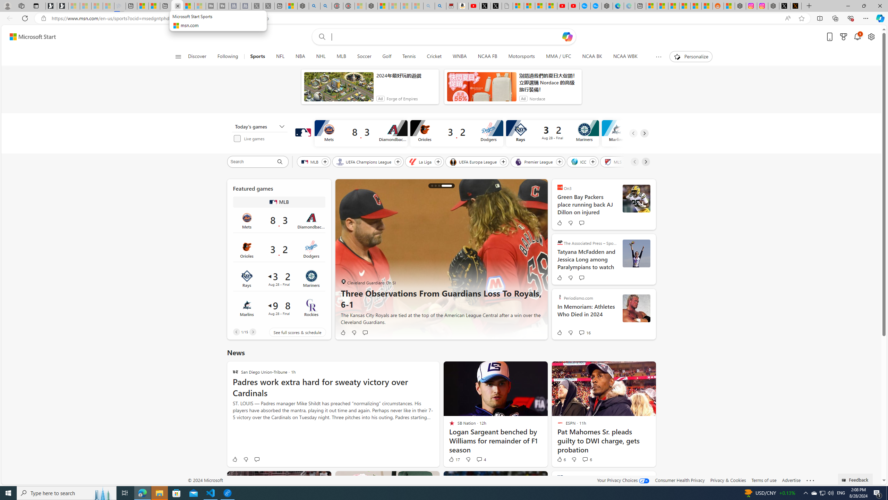  I want to click on Next, so click(253, 332).